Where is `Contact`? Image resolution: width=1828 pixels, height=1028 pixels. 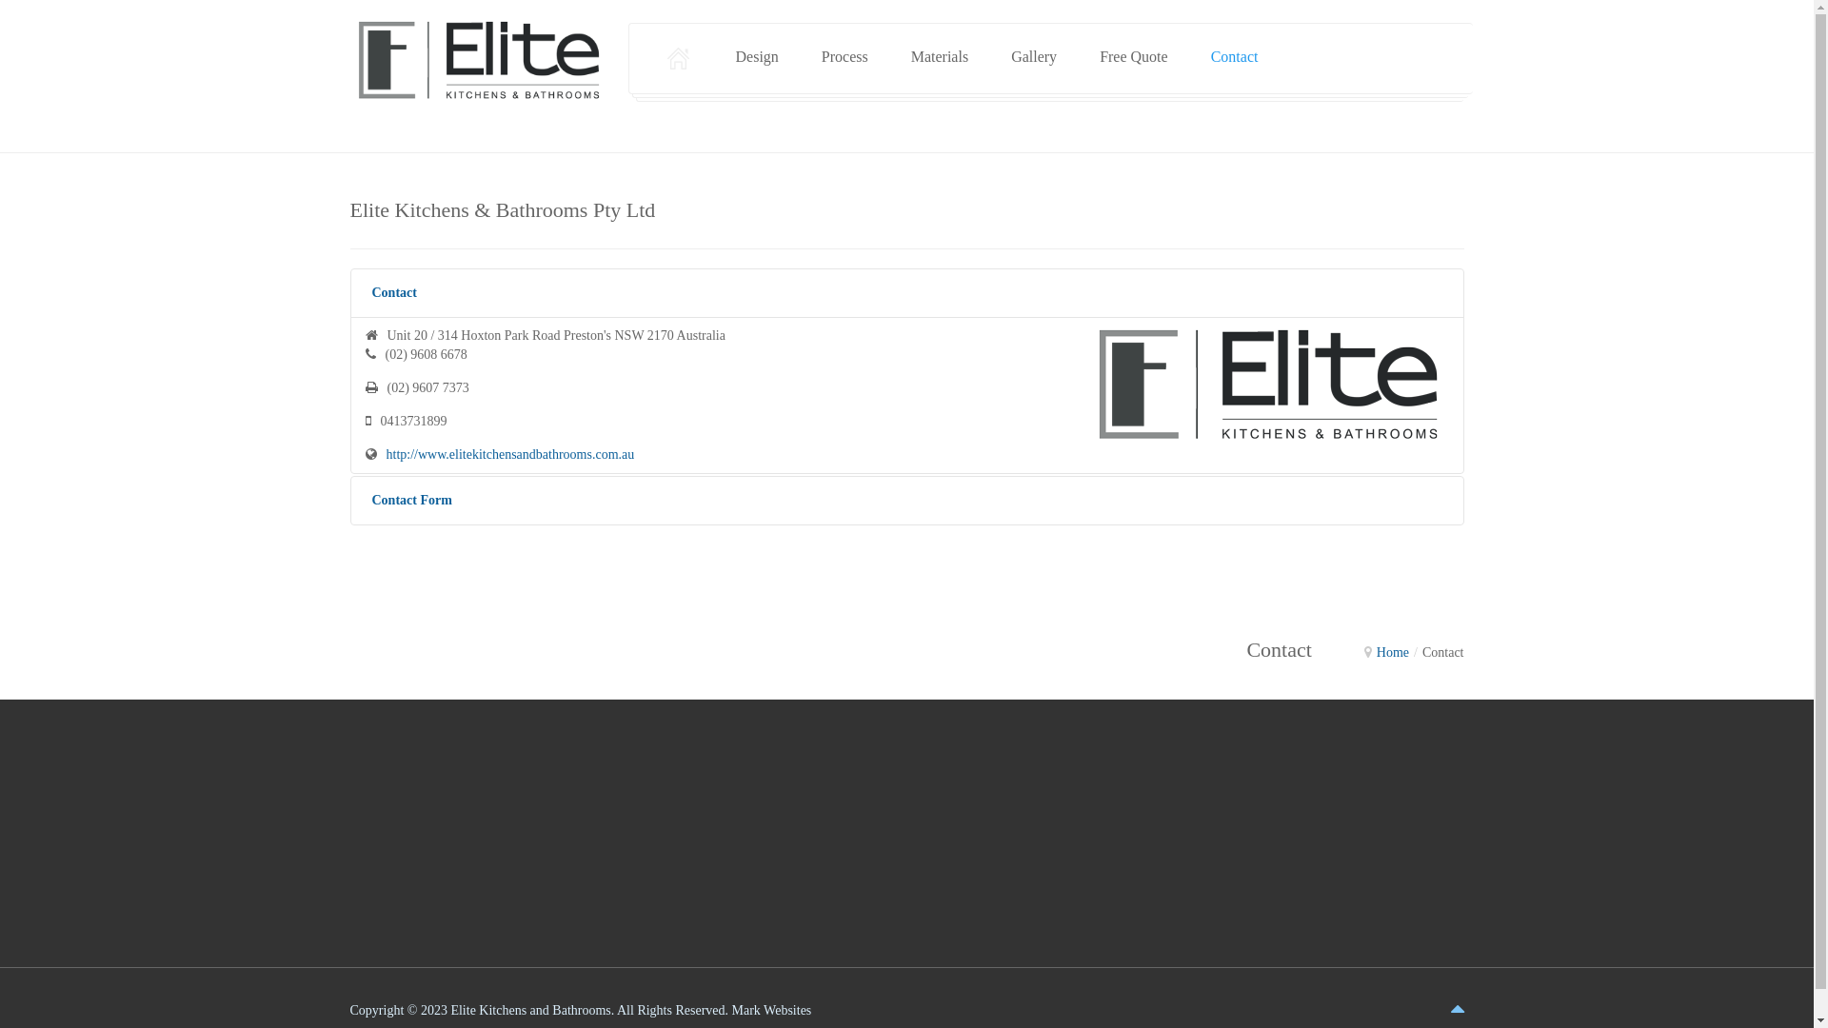 Contact is located at coordinates (1235, 57).